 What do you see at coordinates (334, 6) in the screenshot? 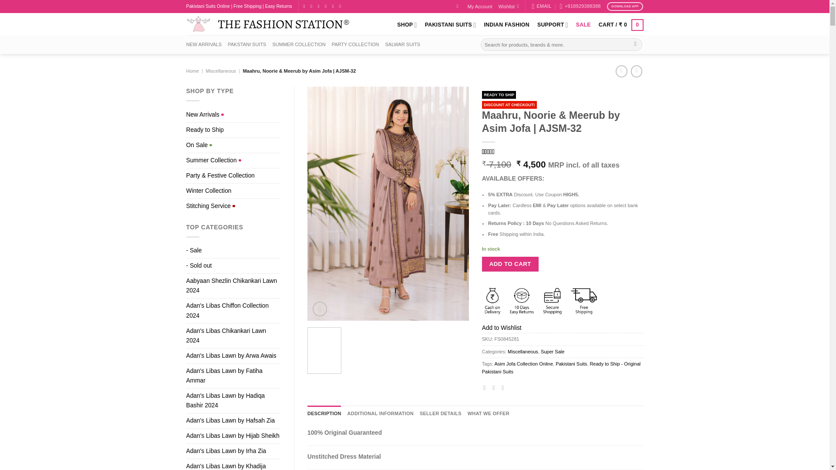
I see `Call us` at bounding box center [334, 6].